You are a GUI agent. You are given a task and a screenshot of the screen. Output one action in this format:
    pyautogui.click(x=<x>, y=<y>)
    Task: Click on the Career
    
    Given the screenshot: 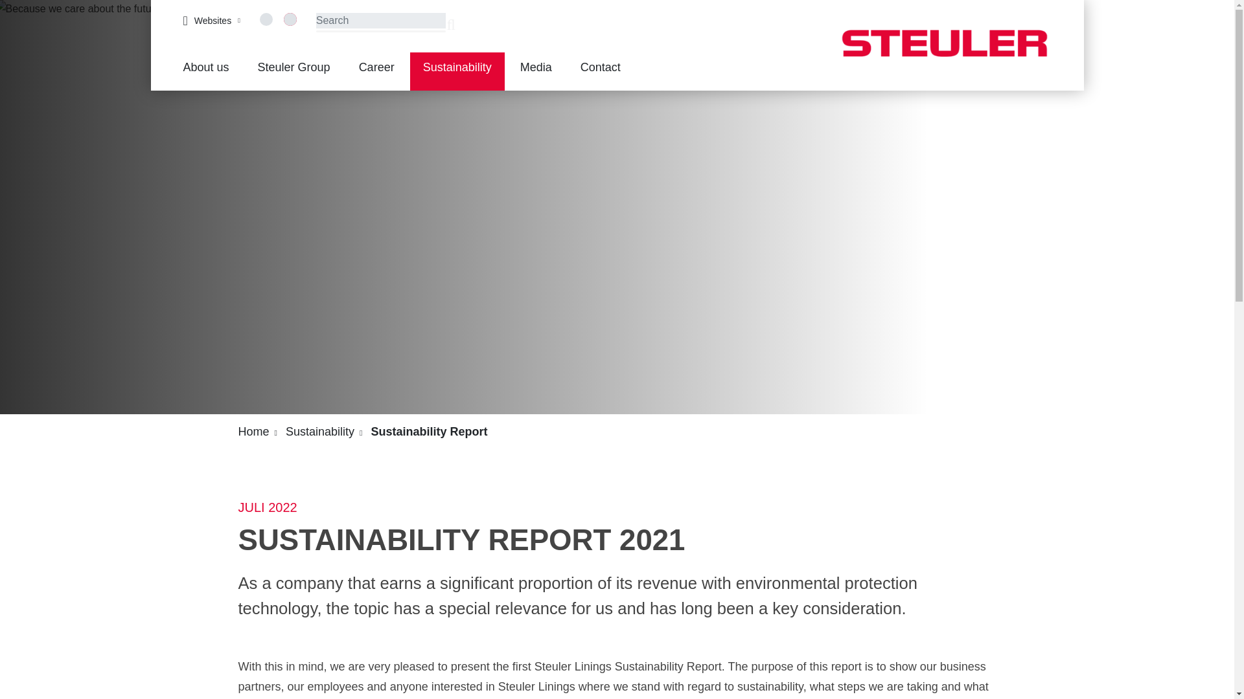 What is the action you would take?
    pyautogui.click(x=376, y=71)
    